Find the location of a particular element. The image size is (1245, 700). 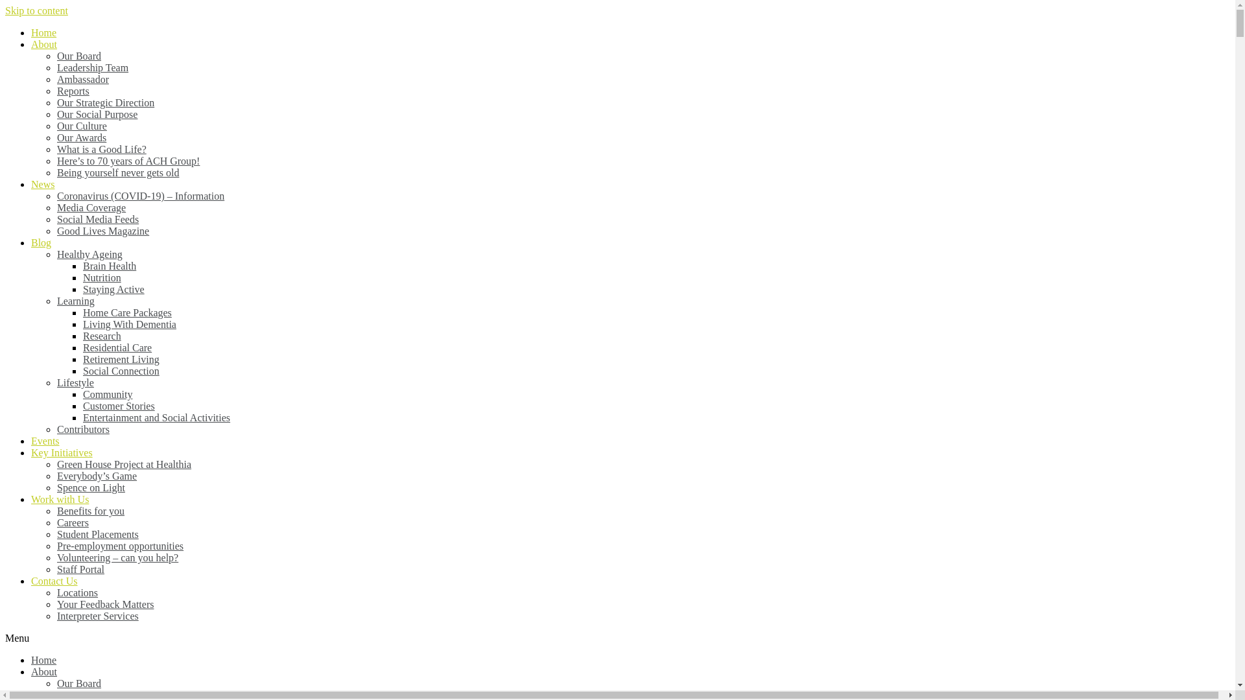

Learning is located at coordinates (76, 301).